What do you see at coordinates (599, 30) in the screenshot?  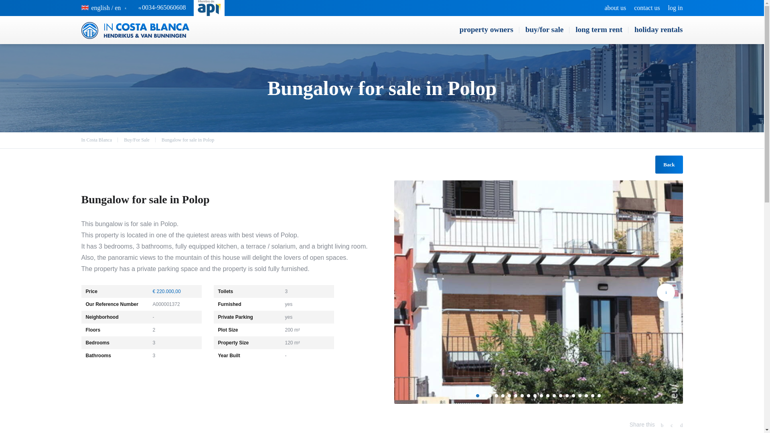 I see `long term rent` at bounding box center [599, 30].